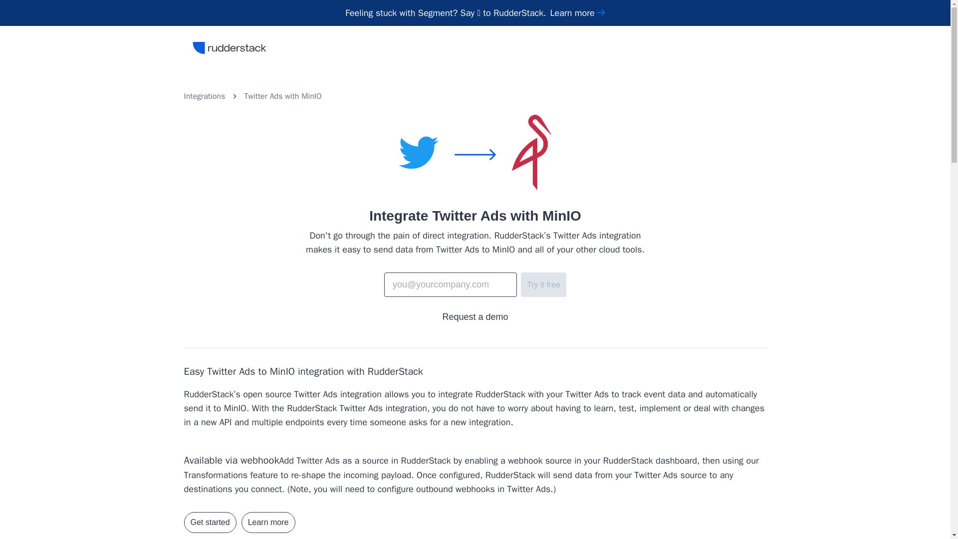 The width and height of the screenshot is (958, 539). What do you see at coordinates (311, 96) in the screenshot?
I see `MinIO` at bounding box center [311, 96].